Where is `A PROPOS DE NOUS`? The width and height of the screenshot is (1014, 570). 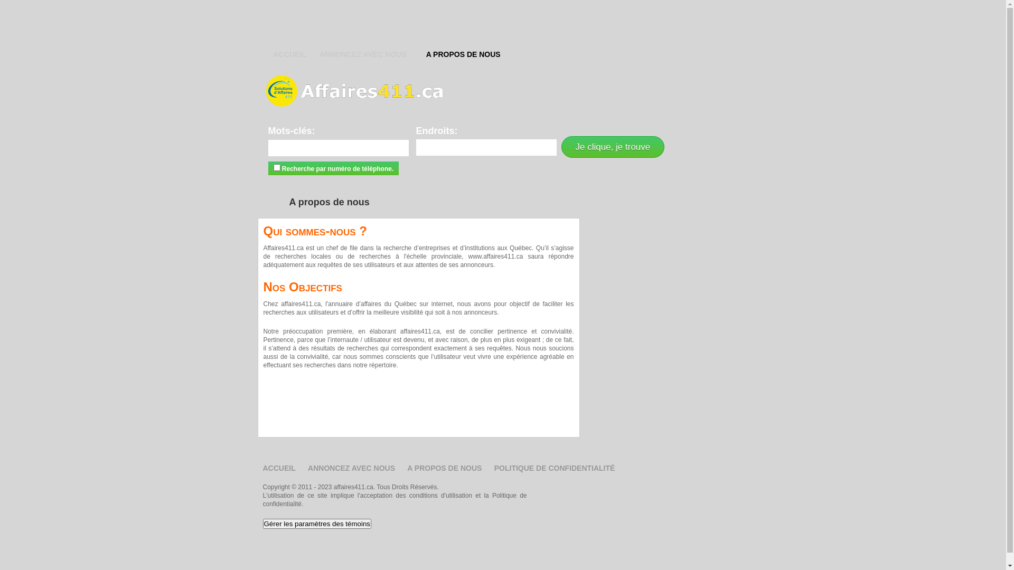
A PROPOS DE NOUS is located at coordinates (464, 55).